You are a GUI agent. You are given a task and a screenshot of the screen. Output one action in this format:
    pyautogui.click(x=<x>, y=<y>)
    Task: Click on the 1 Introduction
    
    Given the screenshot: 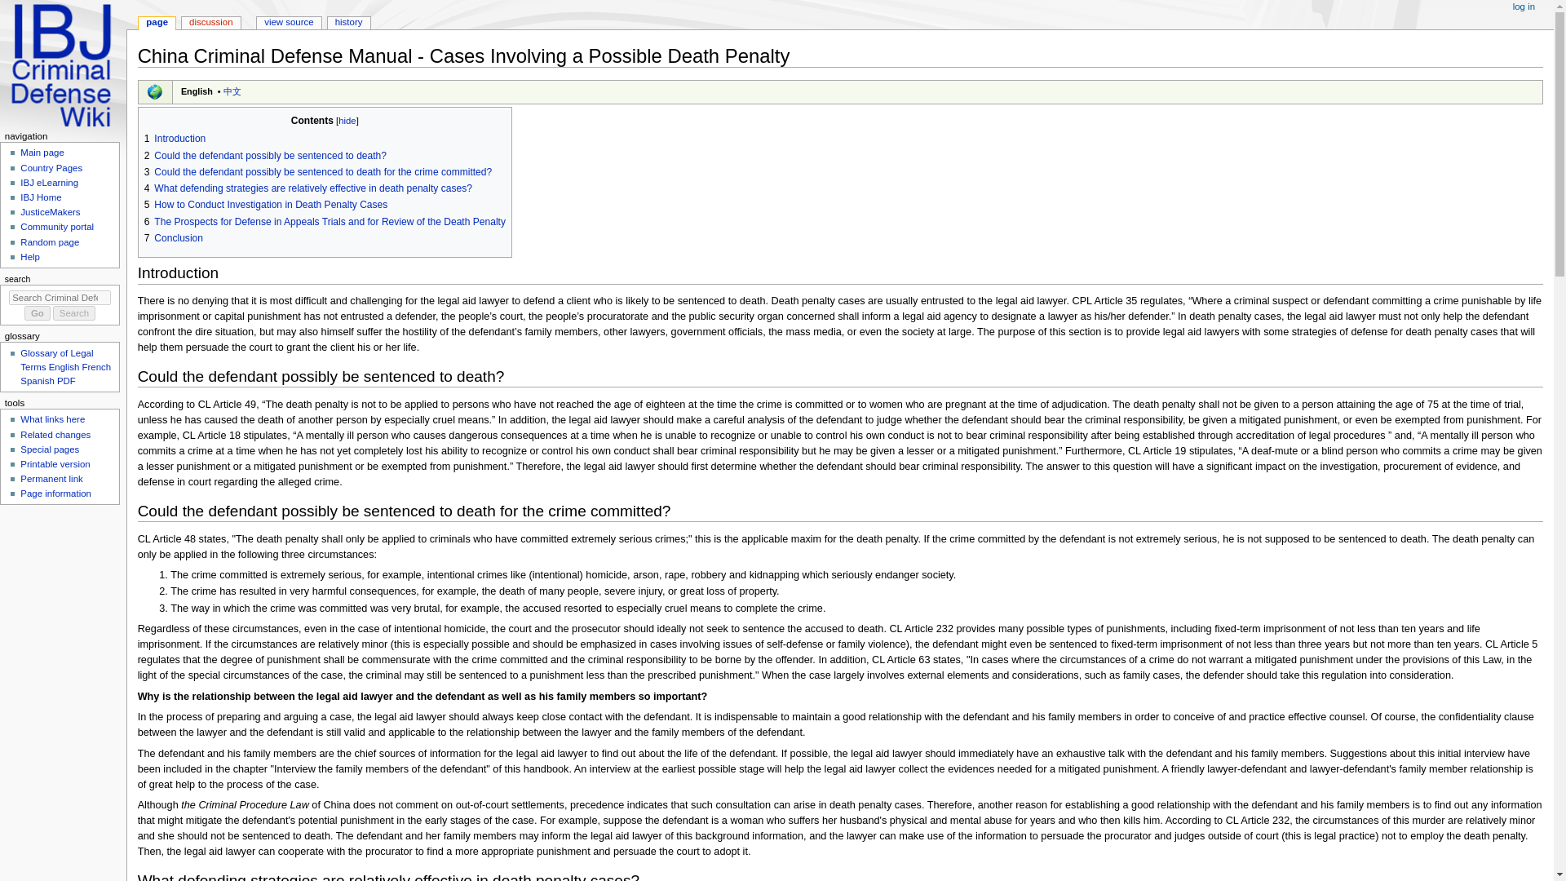 What is the action you would take?
    pyautogui.click(x=175, y=139)
    